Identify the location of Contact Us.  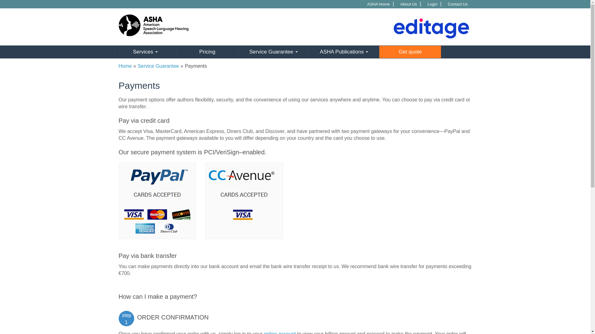
(459, 4).